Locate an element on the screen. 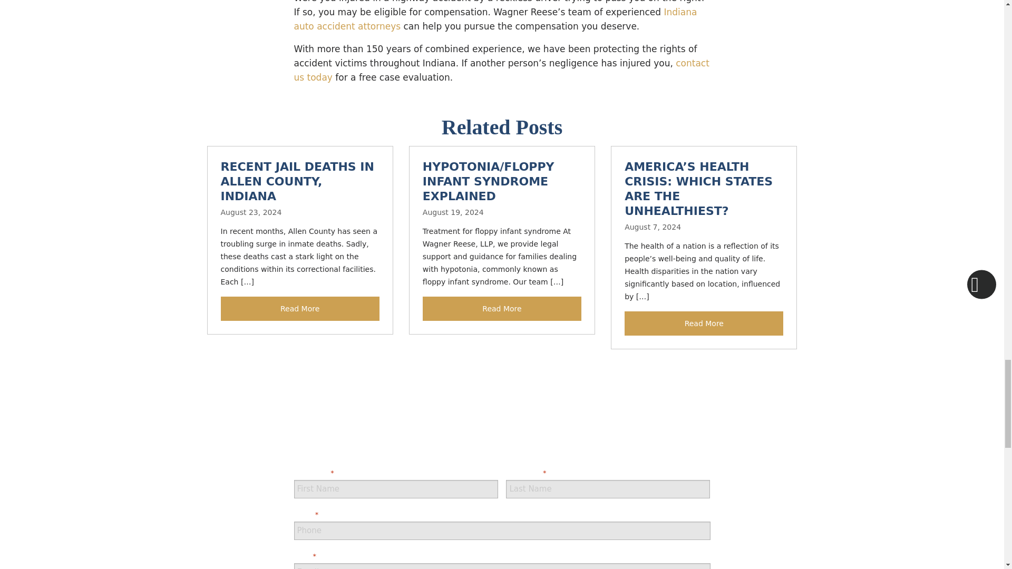  Read More is located at coordinates (704, 323).